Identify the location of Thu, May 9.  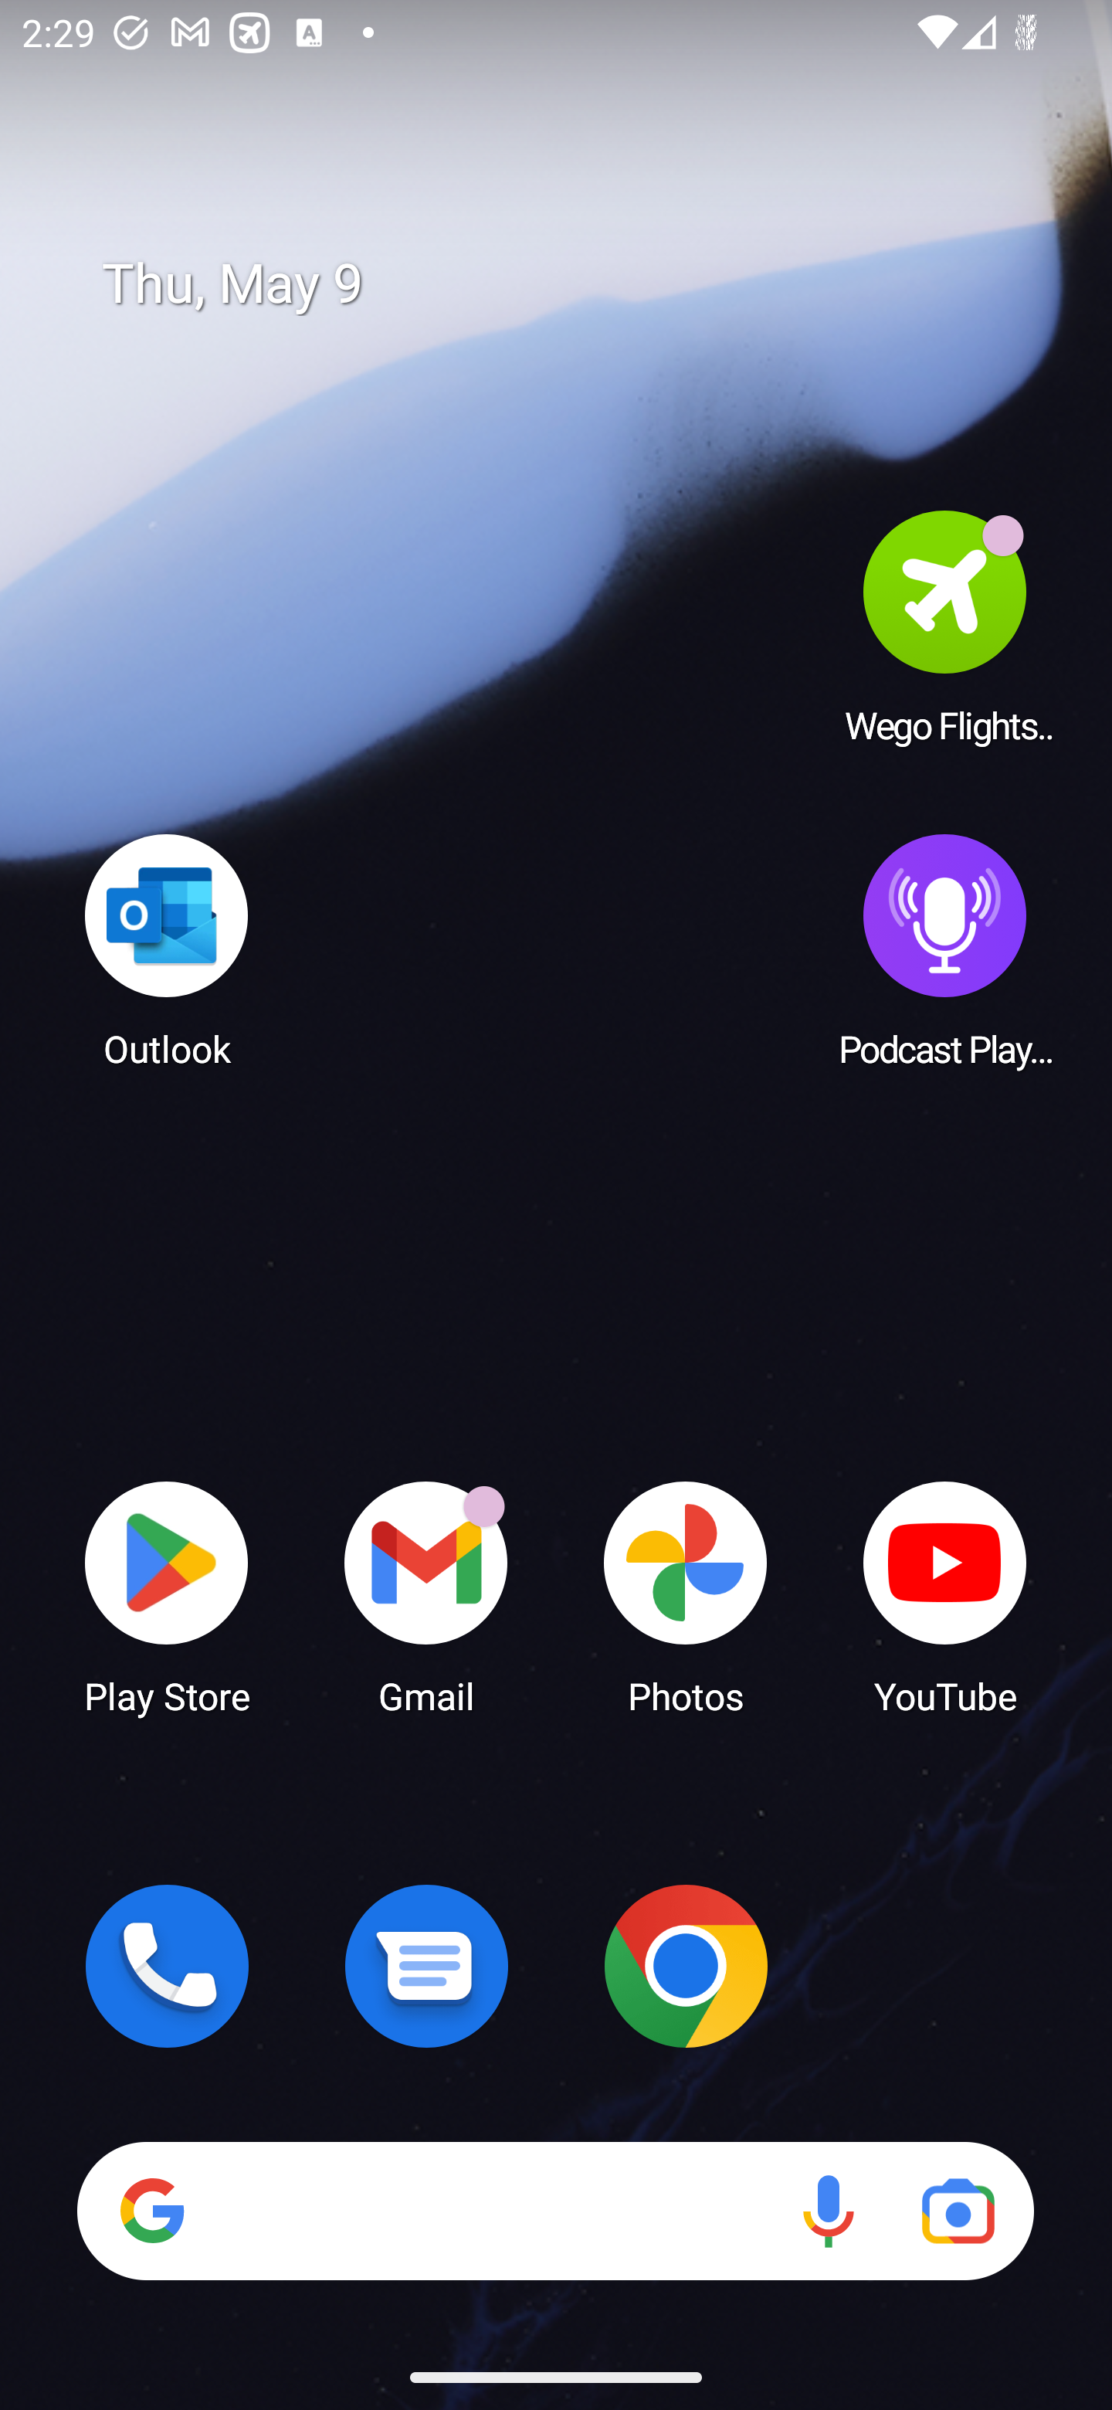
(578, 284).